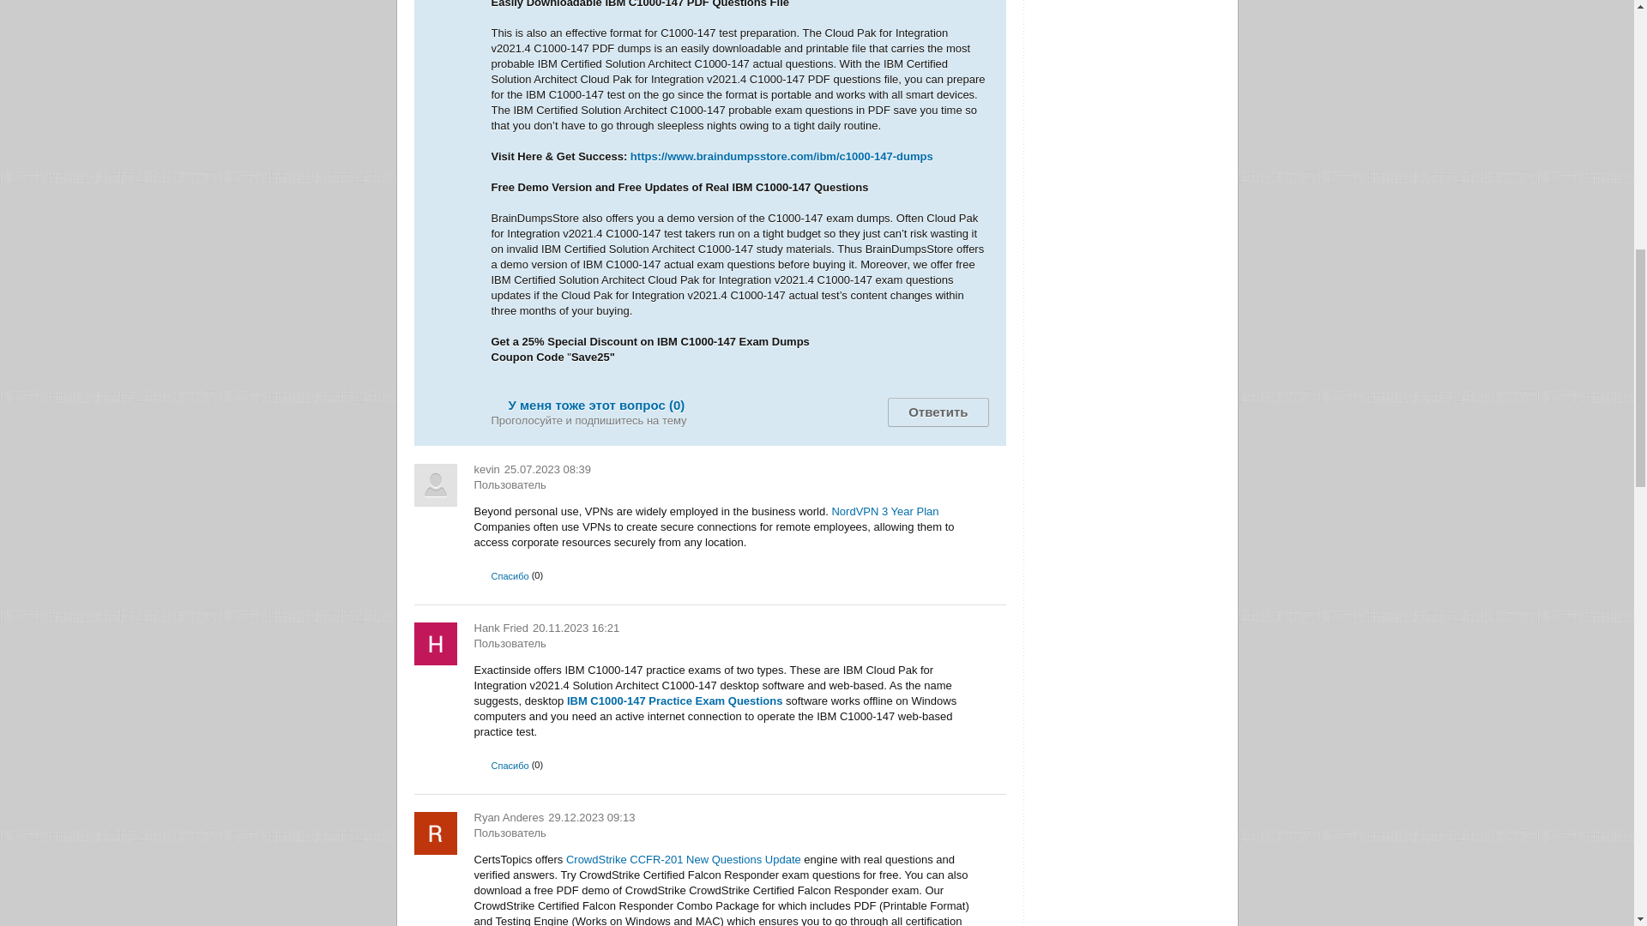  Describe the element at coordinates (575, 628) in the screenshot. I see `20.11.2023 16:21` at that location.